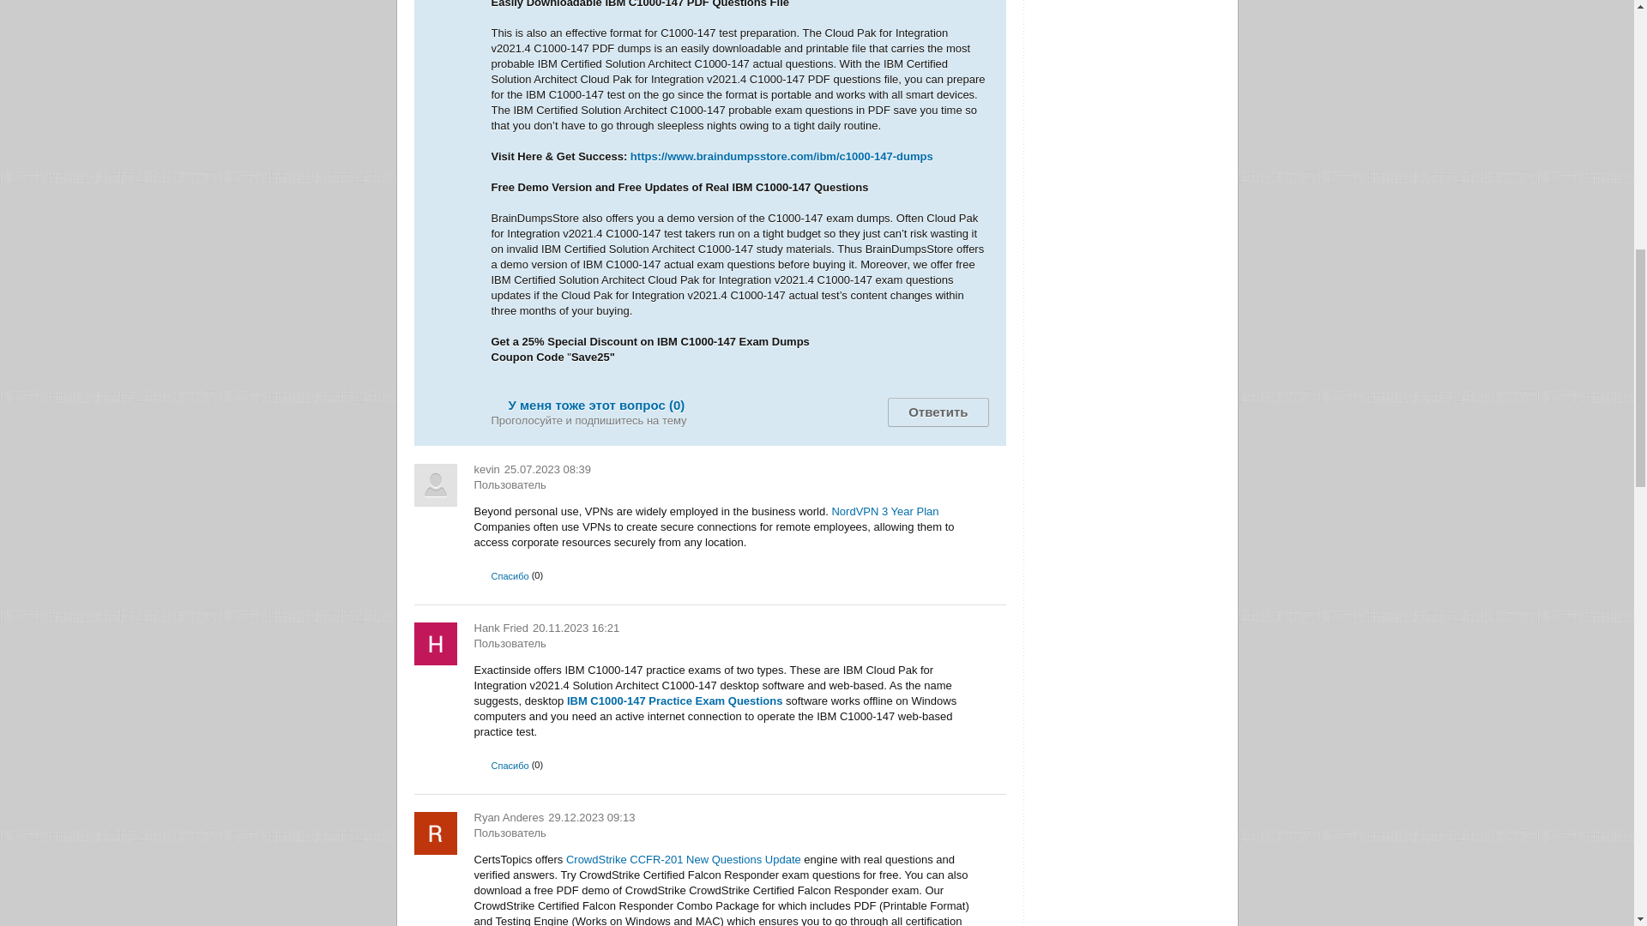  Describe the element at coordinates (575, 628) in the screenshot. I see `20.11.2023 16:21` at that location.